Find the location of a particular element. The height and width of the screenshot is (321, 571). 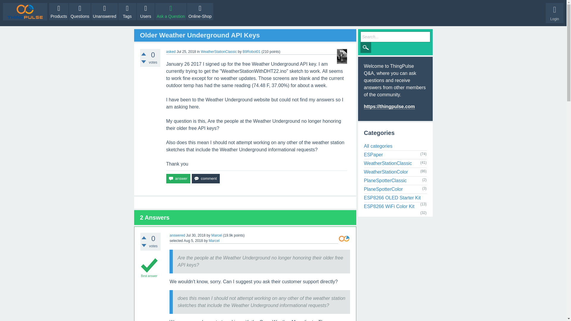

WeatherStationClassic is located at coordinates (219, 52).